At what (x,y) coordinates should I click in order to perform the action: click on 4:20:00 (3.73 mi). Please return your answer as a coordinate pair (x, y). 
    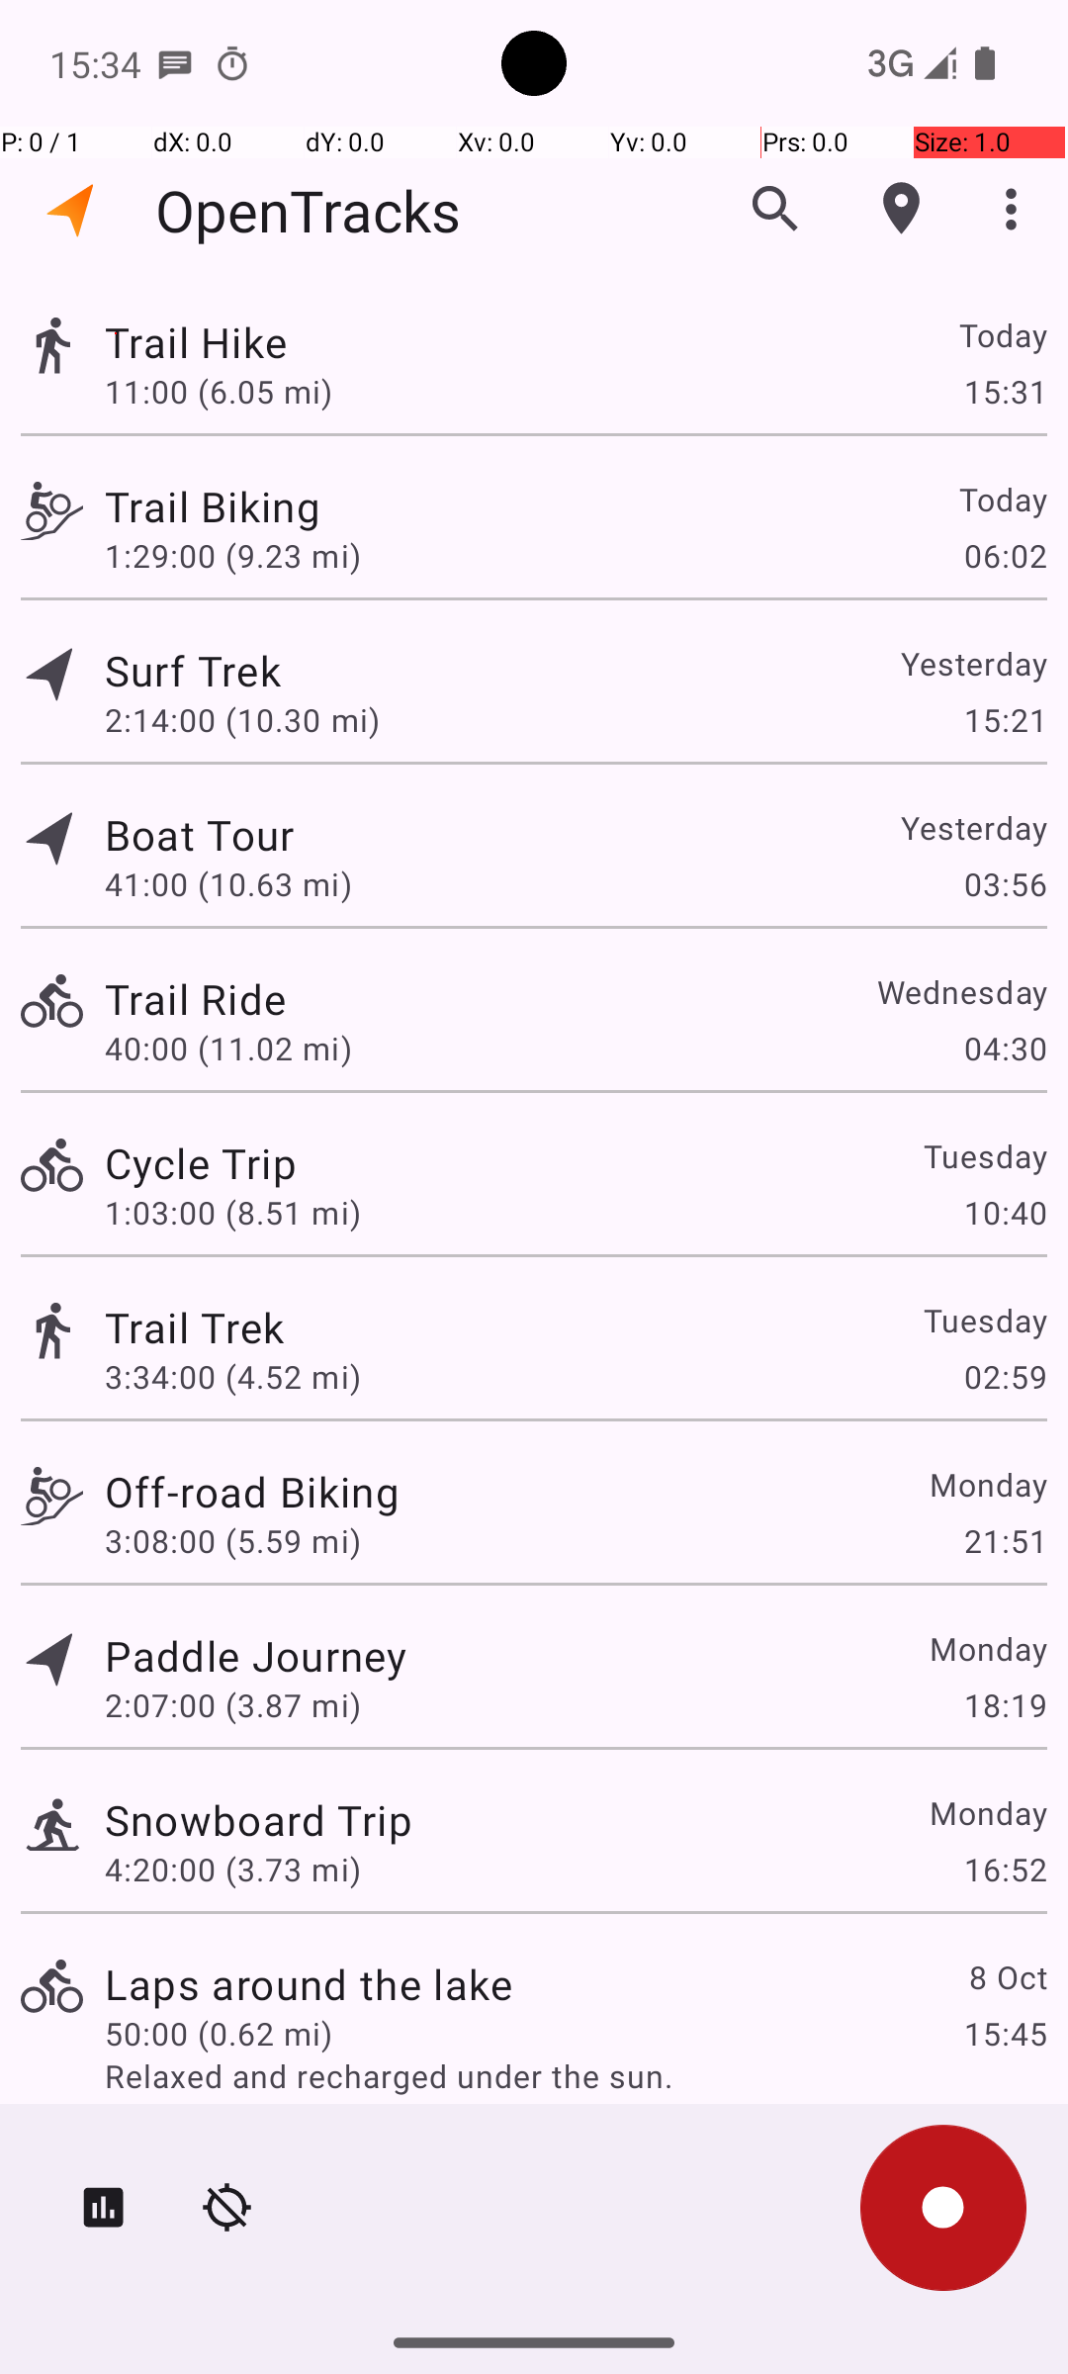
    Looking at the image, I should click on (233, 1870).